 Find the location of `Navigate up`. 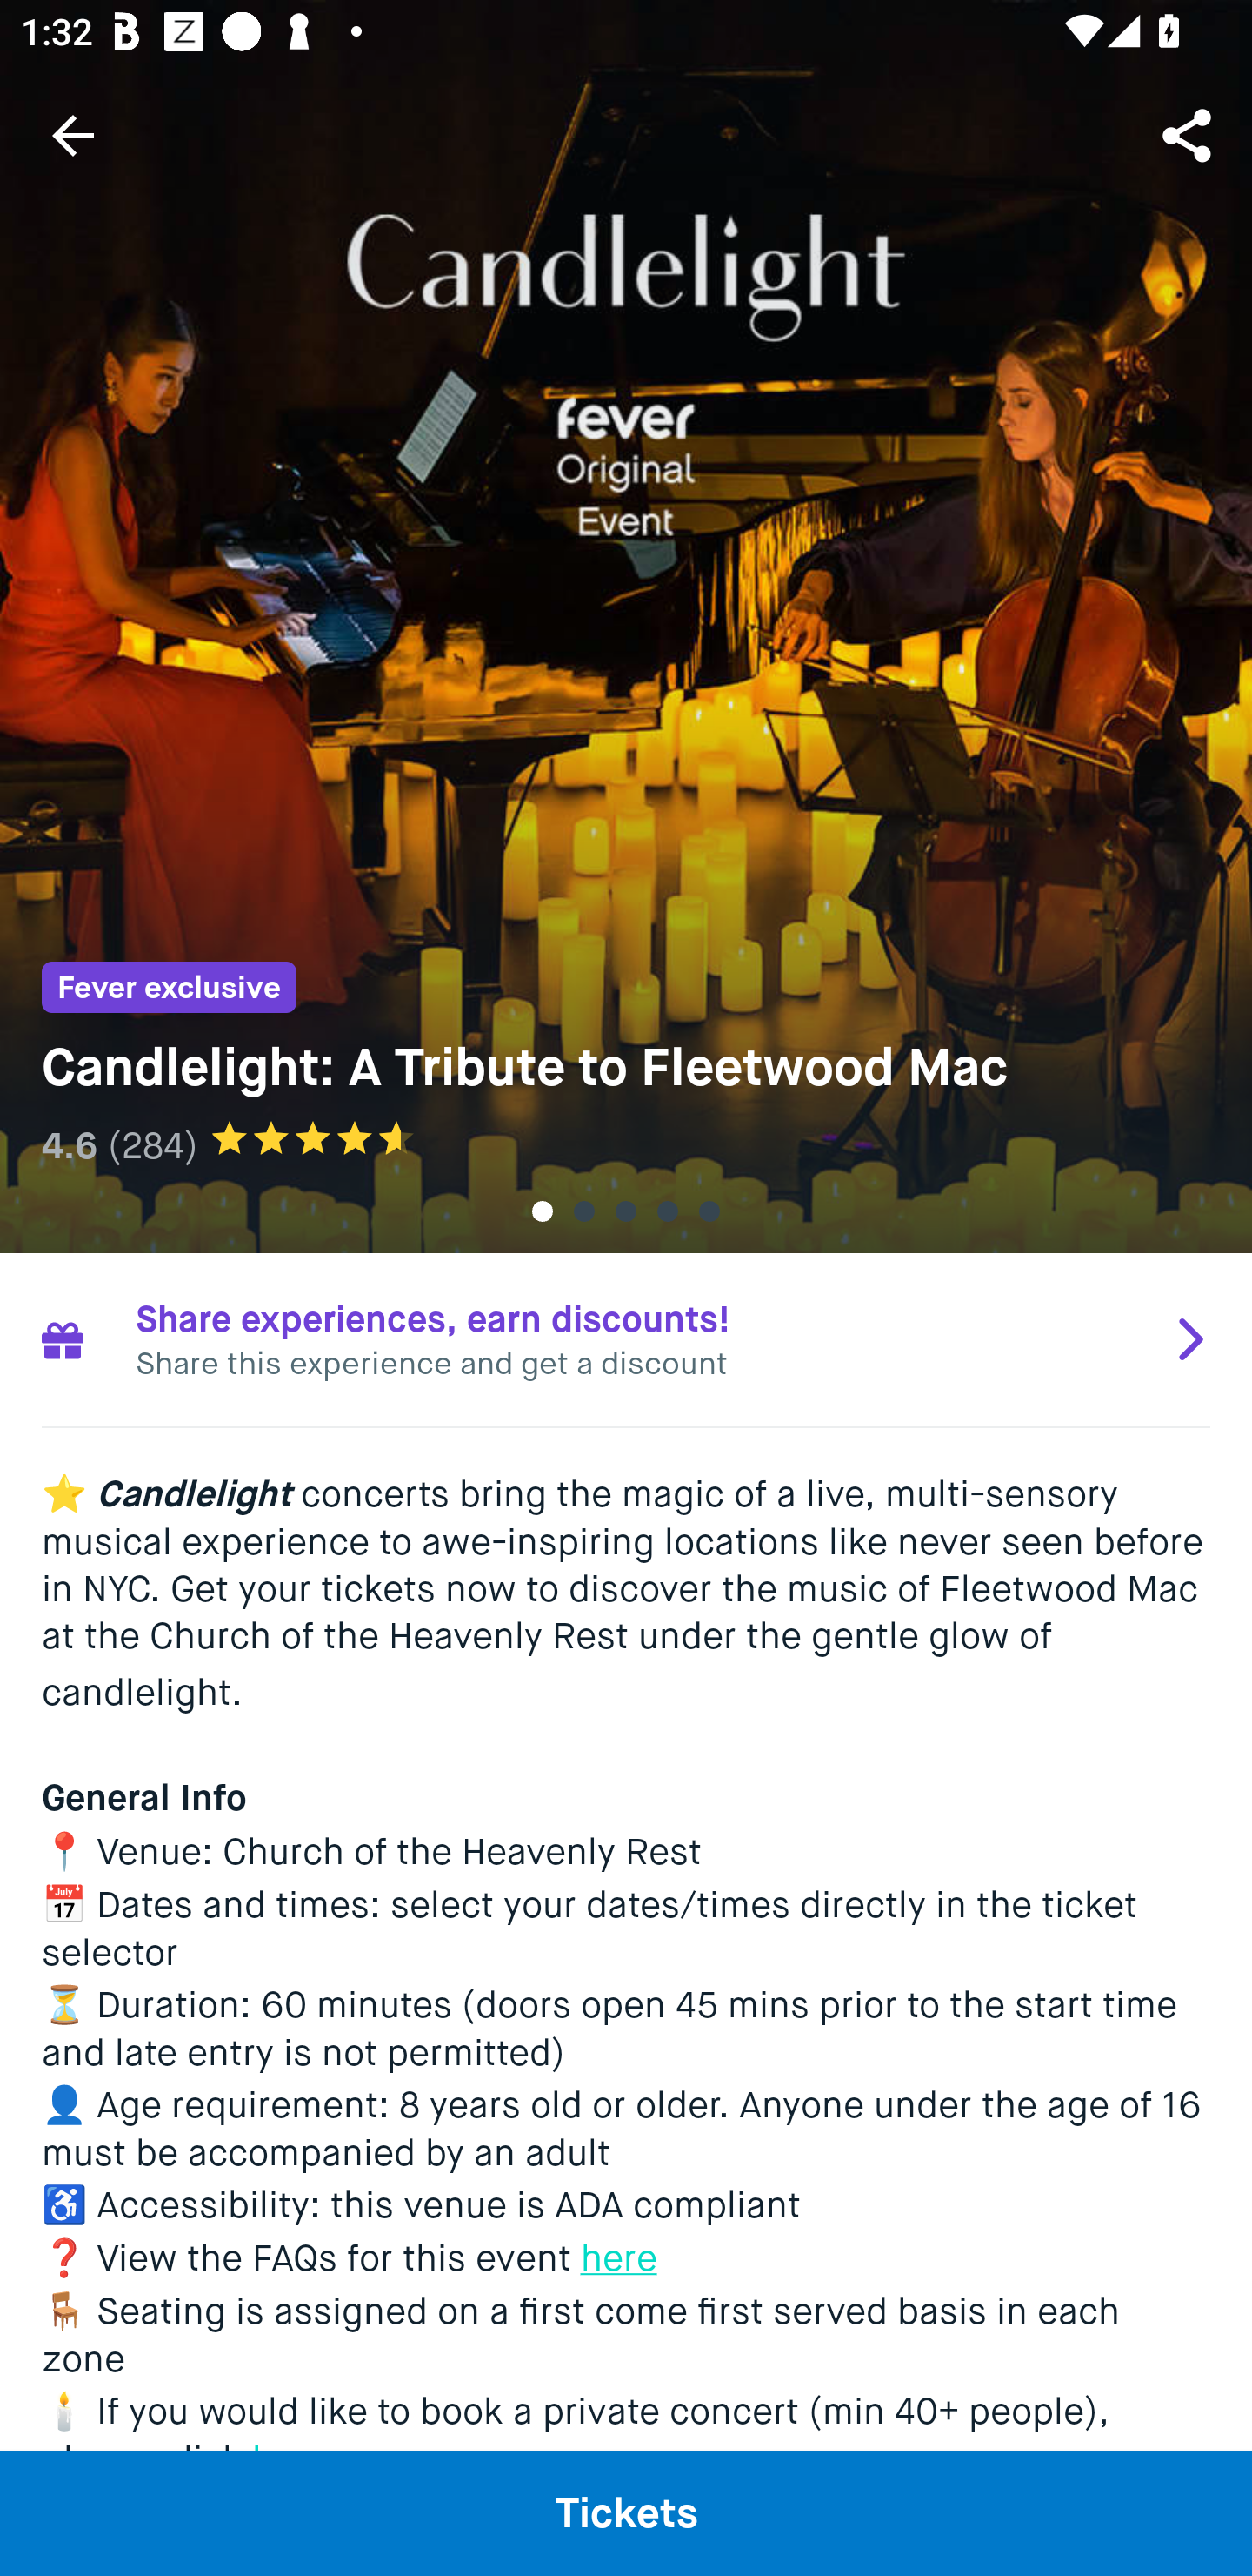

Navigate up is located at coordinates (73, 135).